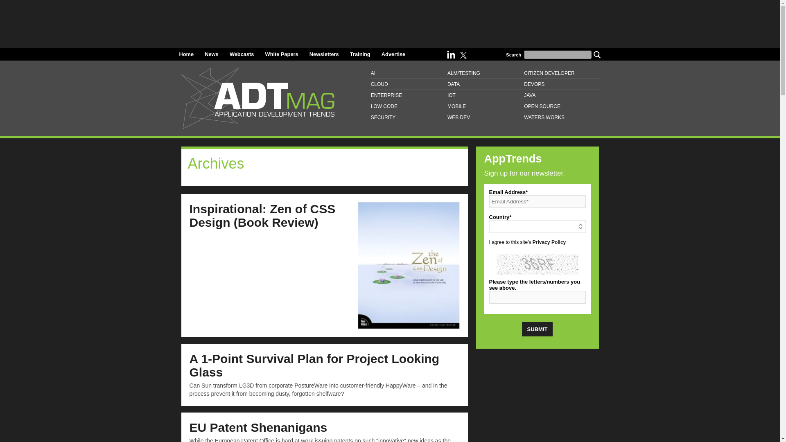 This screenshot has width=786, height=442. Describe the element at coordinates (562, 118) in the screenshot. I see `WATERS WORKS` at that location.